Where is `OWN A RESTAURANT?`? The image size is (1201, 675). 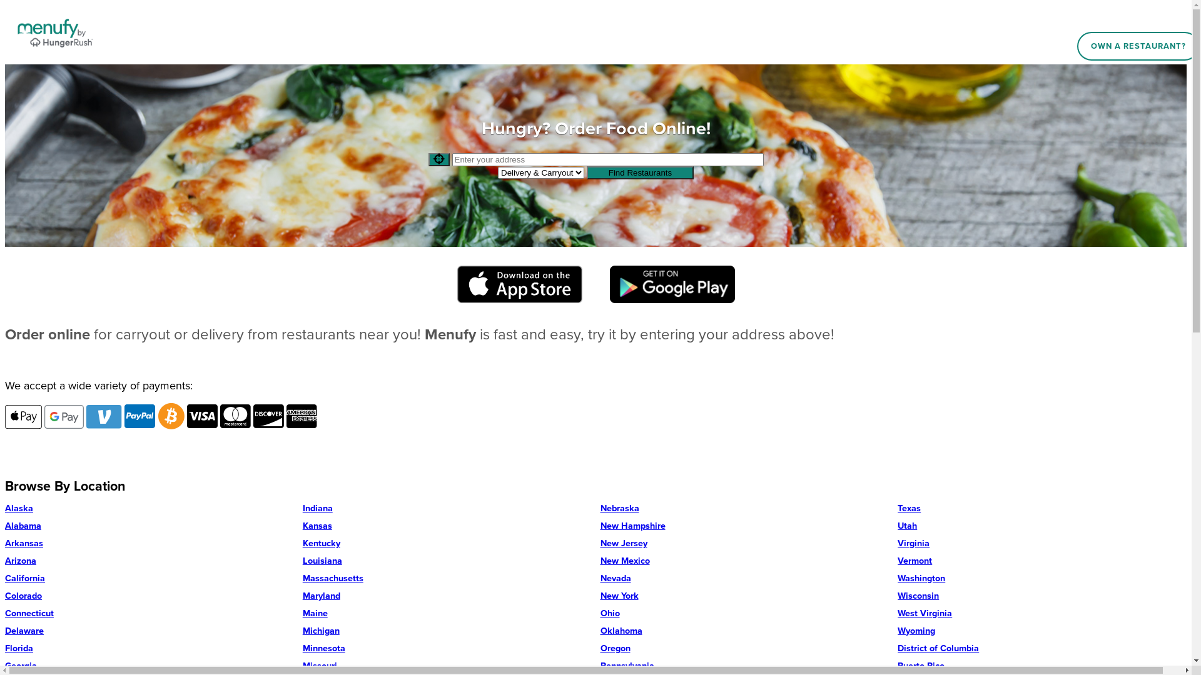
OWN A RESTAURANT? is located at coordinates (1138, 46).